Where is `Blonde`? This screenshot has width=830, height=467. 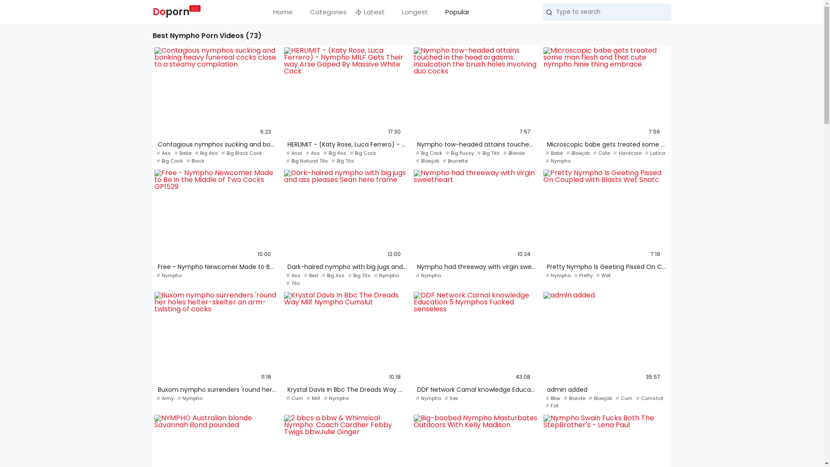
Blonde is located at coordinates (575, 399).